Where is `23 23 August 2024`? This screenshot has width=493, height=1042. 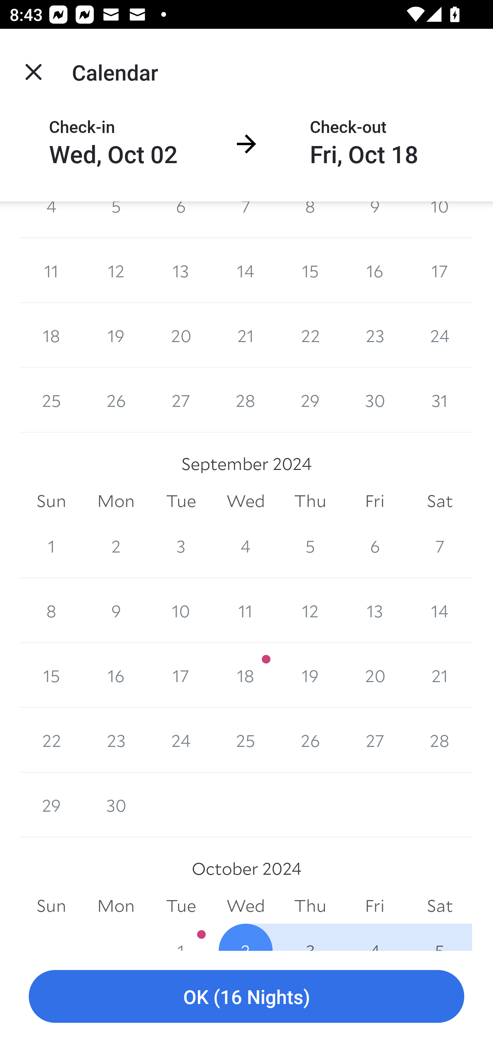 23 23 August 2024 is located at coordinates (375, 335).